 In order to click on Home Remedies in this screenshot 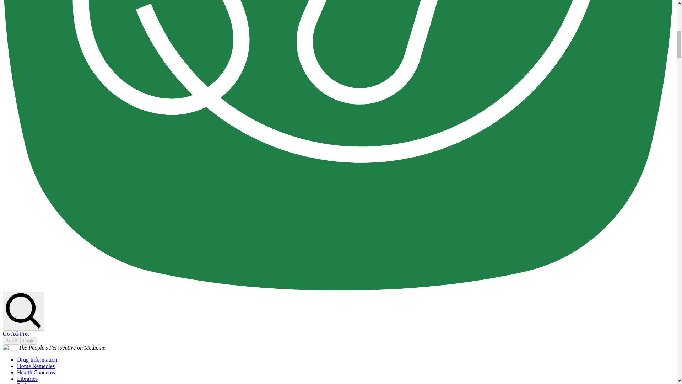, I will do `click(36, 366)`.